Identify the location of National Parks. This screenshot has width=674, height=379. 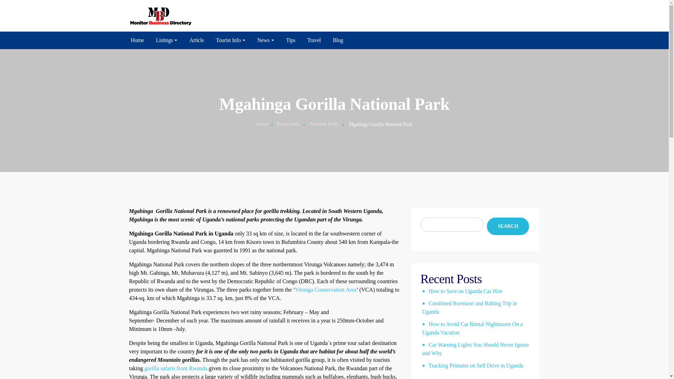
(324, 124).